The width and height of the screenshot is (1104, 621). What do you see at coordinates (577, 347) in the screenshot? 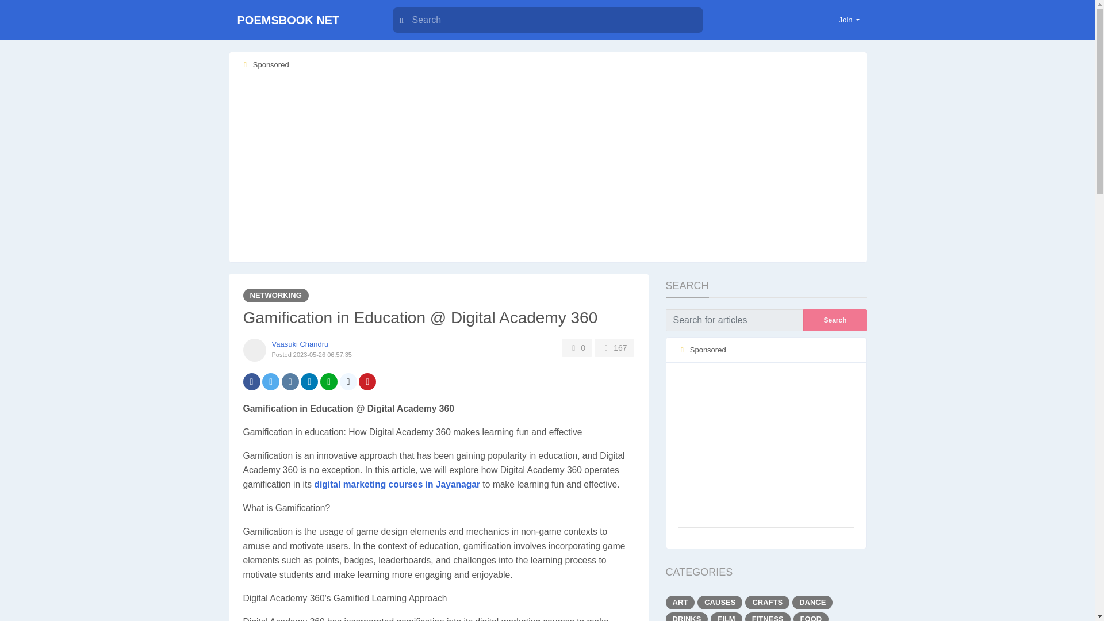
I see `0` at bounding box center [577, 347].